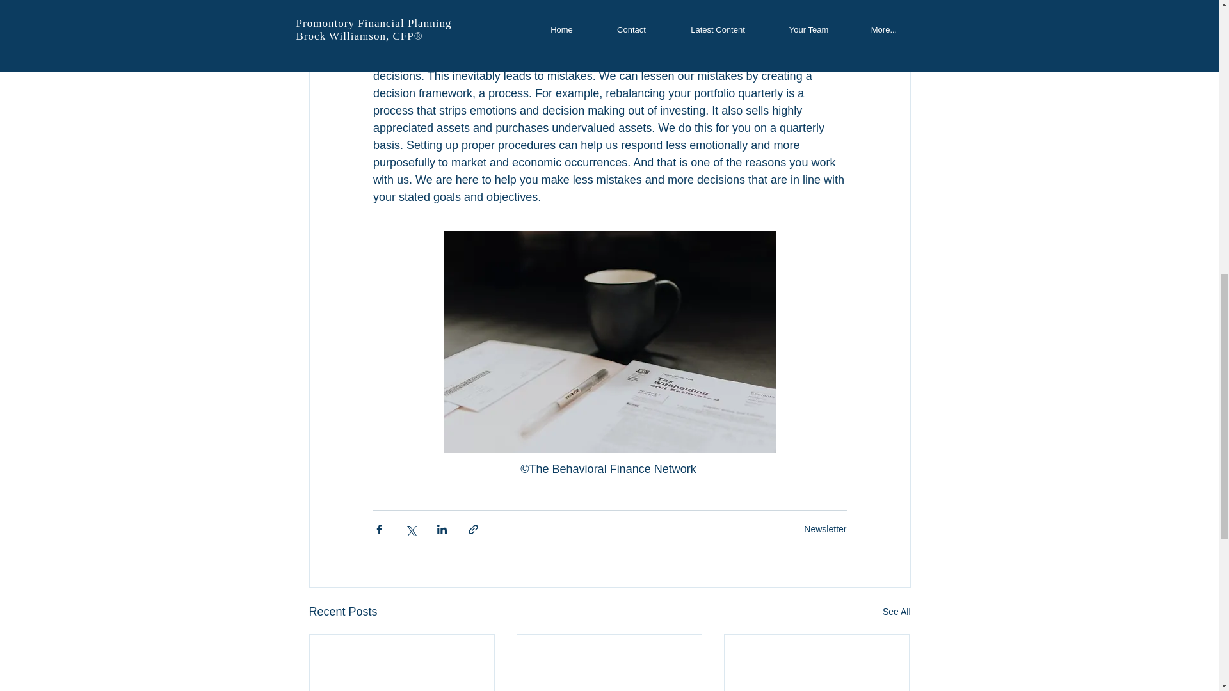  What do you see at coordinates (896, 612) in the screenshot?
I see `See All` at bounding box center [896, 612].